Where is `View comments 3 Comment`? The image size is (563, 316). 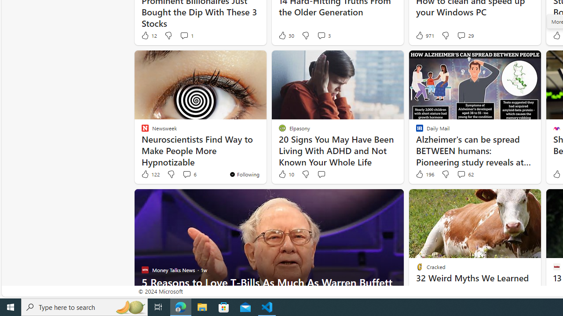
View comments 3 Comment is located at coordinates (321, 35).